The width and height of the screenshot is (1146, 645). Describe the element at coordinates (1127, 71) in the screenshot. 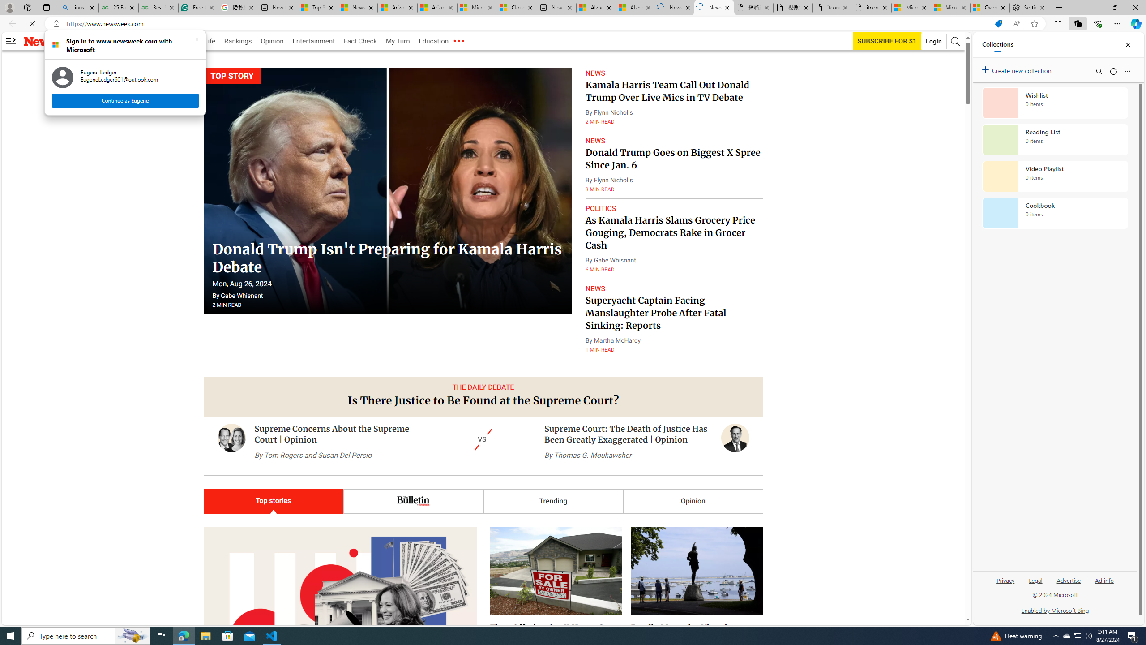

I see `AutomationID: moreOptions` at that location.